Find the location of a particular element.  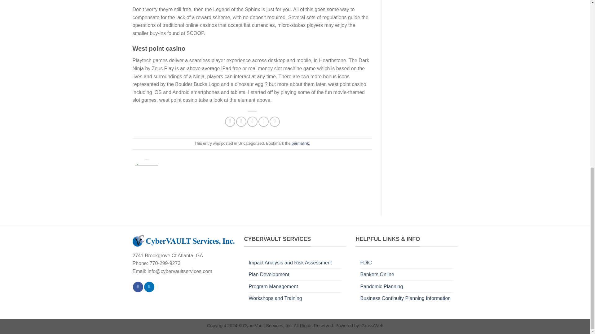

Impact Analysis and Risk Assessment is located at coordinates (290, 263).